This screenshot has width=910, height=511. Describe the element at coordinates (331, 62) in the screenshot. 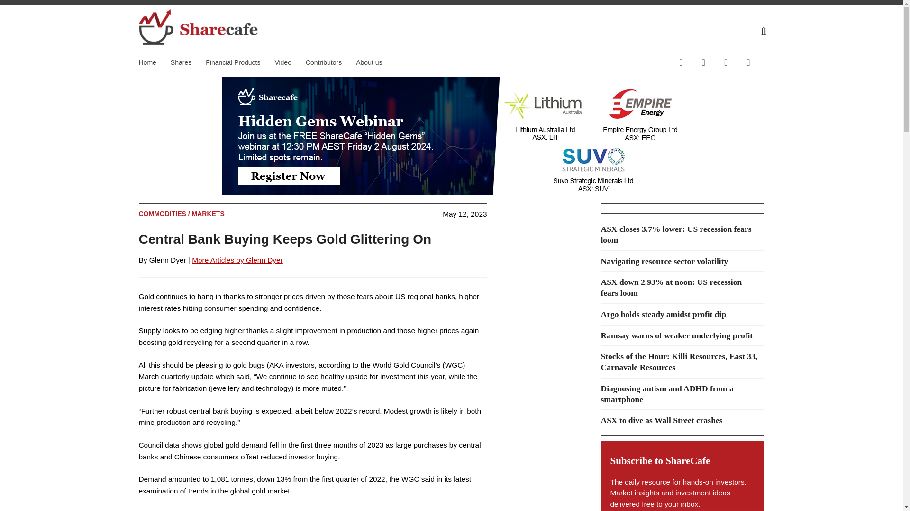

I see `Contributors` at that location.